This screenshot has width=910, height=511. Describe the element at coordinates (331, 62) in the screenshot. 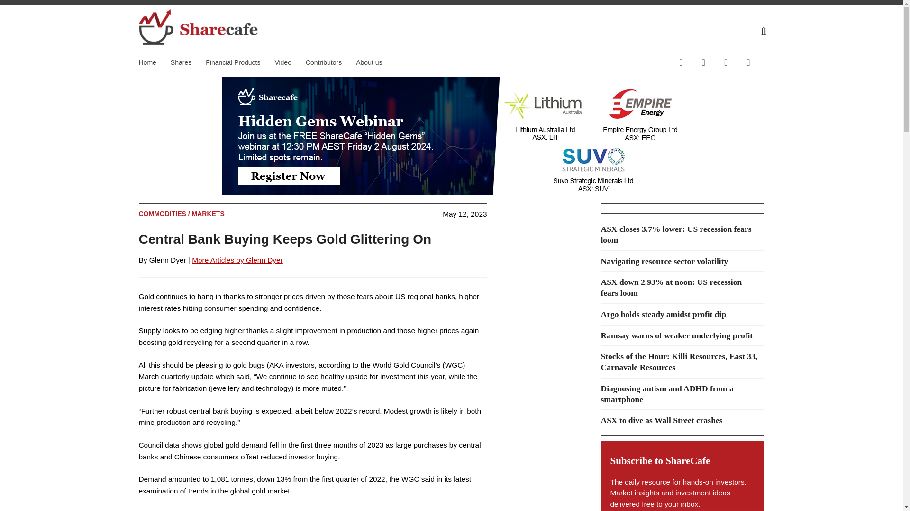

I see `Contributors` at that location.